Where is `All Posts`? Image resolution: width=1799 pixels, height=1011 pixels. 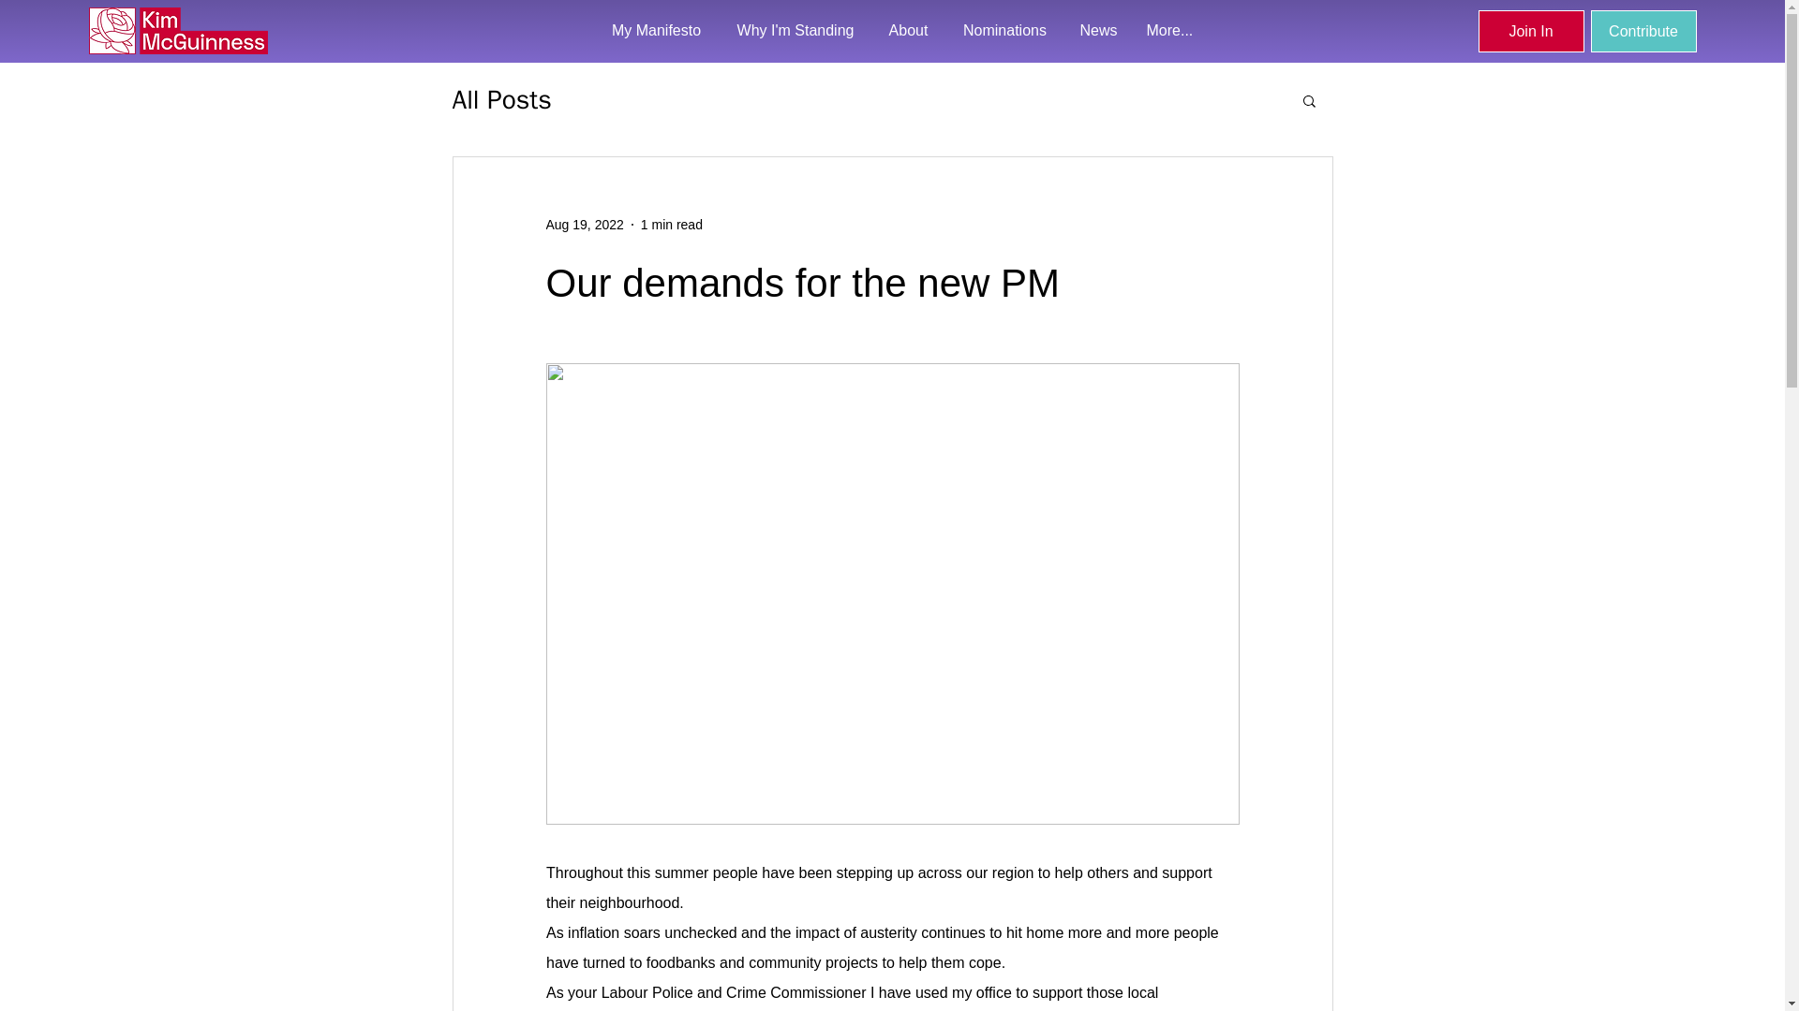
All Posts is located at coordinates (500, 99).